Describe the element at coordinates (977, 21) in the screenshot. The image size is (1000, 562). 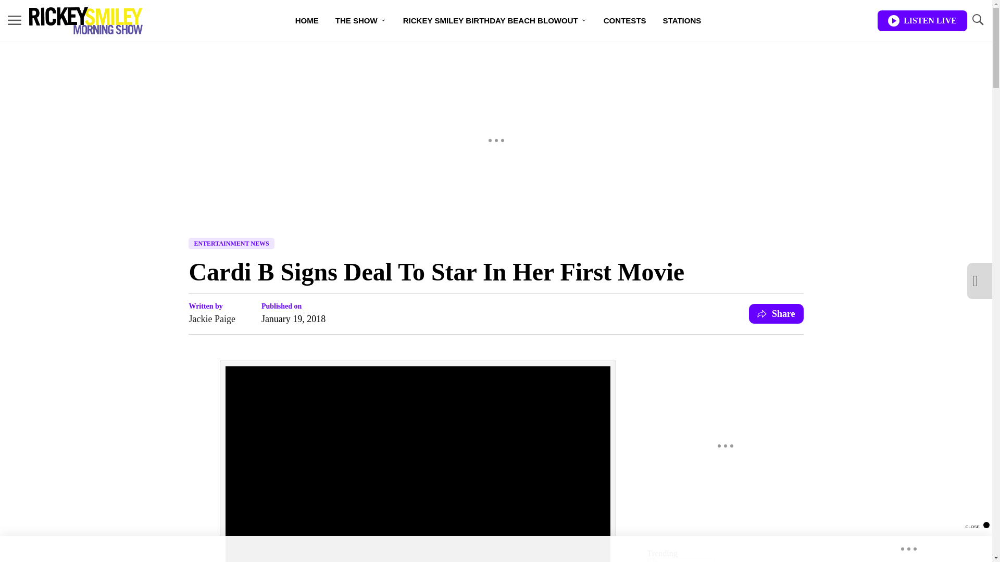
I see `TOGGLE SEARCH` at that location.